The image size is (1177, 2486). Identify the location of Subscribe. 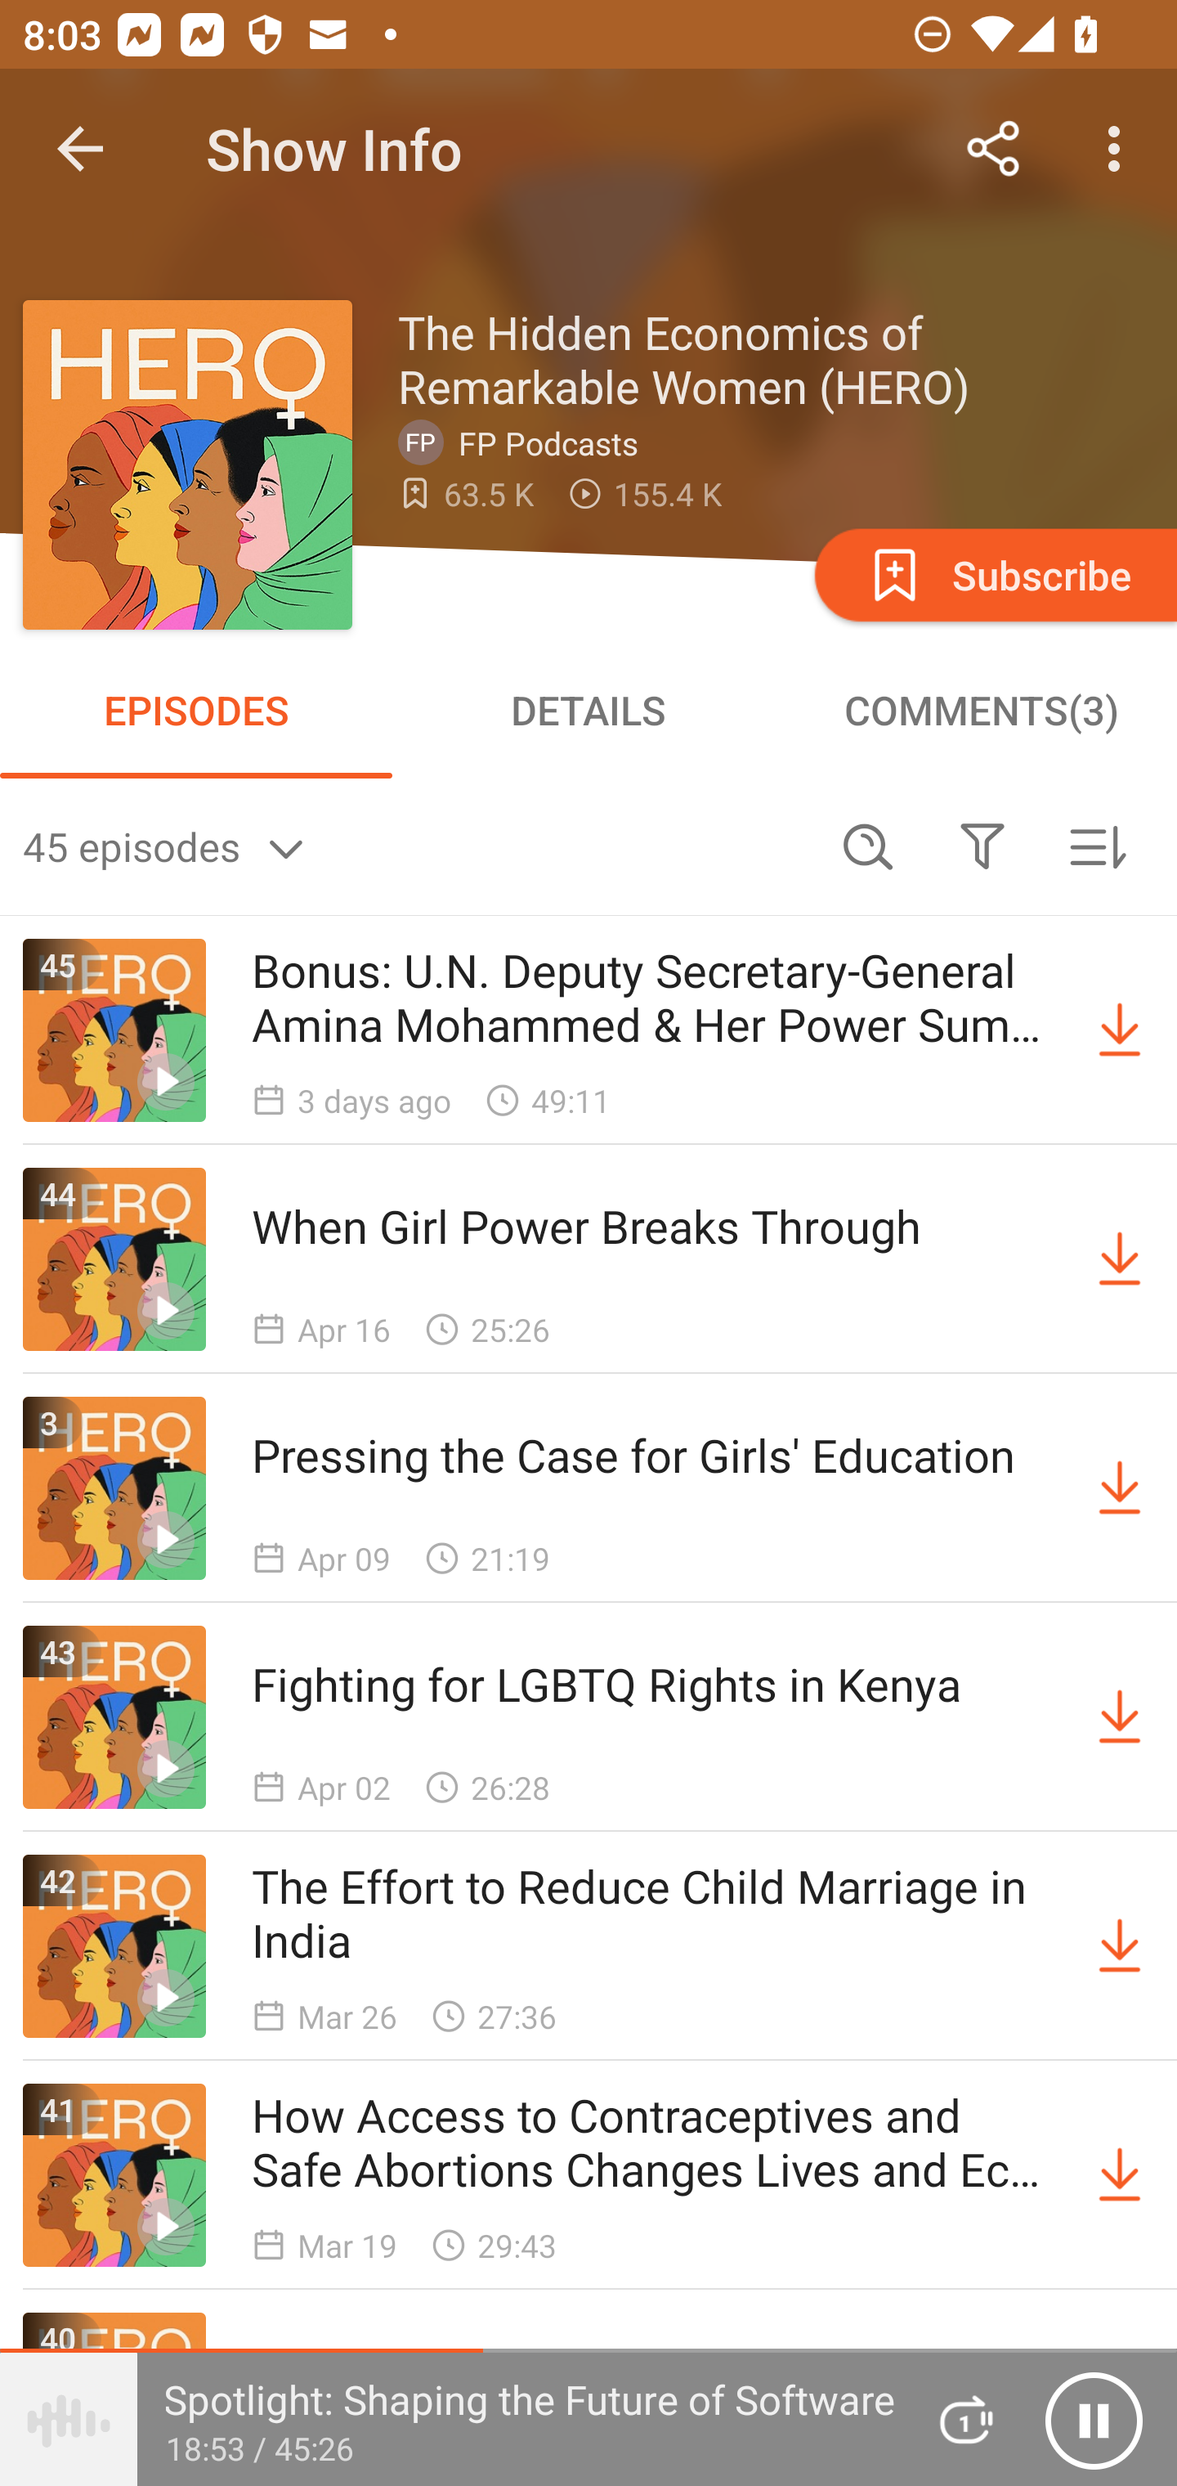
(993, 574).